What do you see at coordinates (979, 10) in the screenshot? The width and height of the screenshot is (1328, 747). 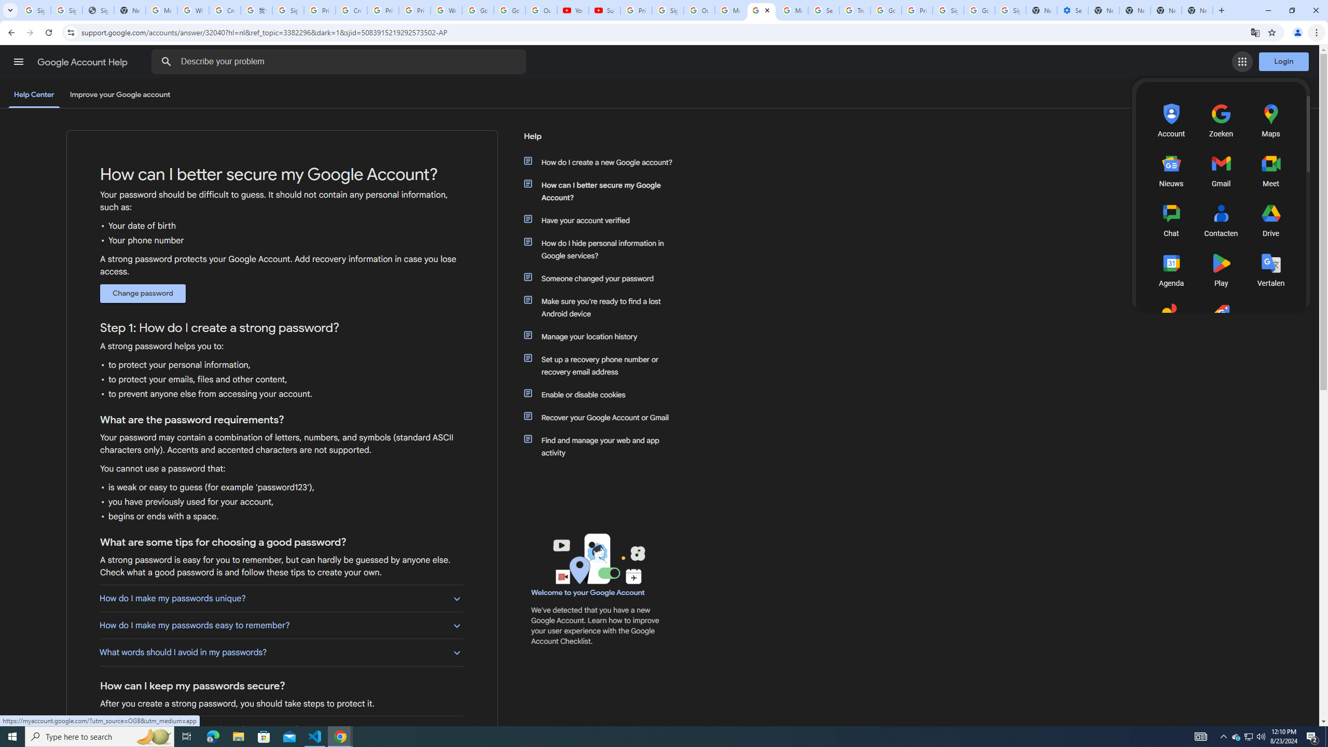 I see `Google Cybersecurity Innovations - Google Safety Center` at bounding box center [979, 10].